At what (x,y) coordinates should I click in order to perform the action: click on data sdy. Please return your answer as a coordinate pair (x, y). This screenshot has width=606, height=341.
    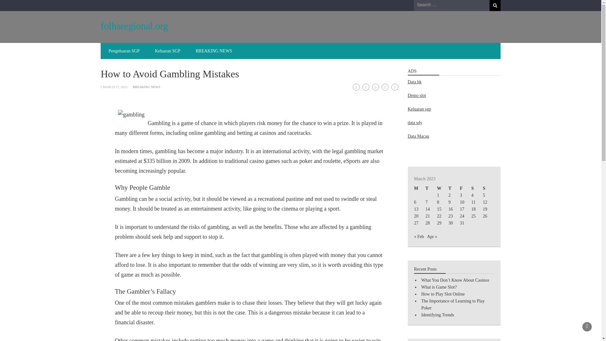
    Looking at the image, I should click on (415, 123).